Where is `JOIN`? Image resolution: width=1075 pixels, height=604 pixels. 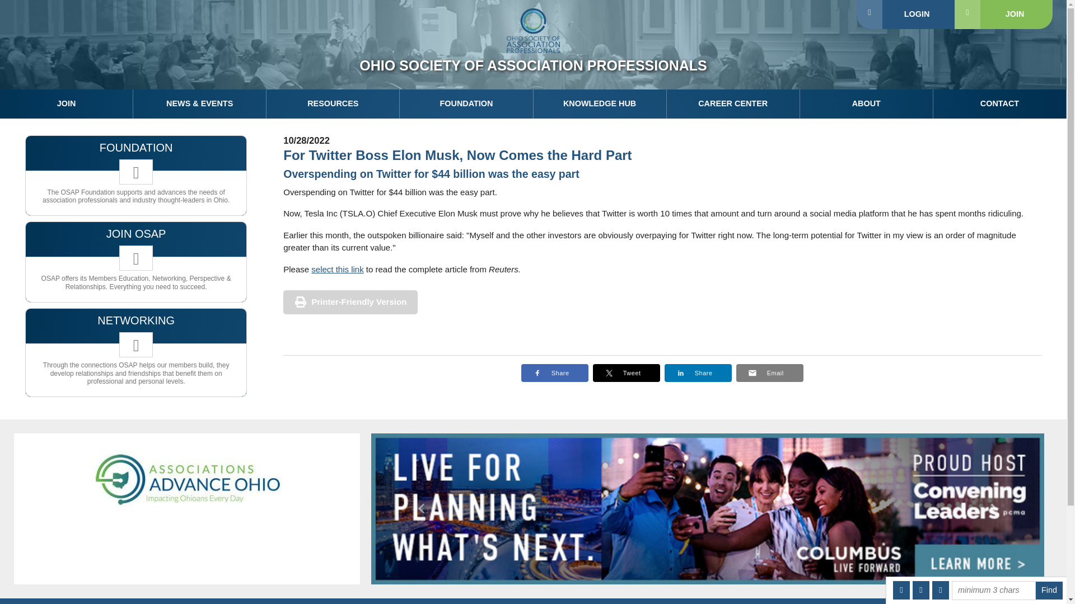 JOIN is located at coordinates (67, 103).